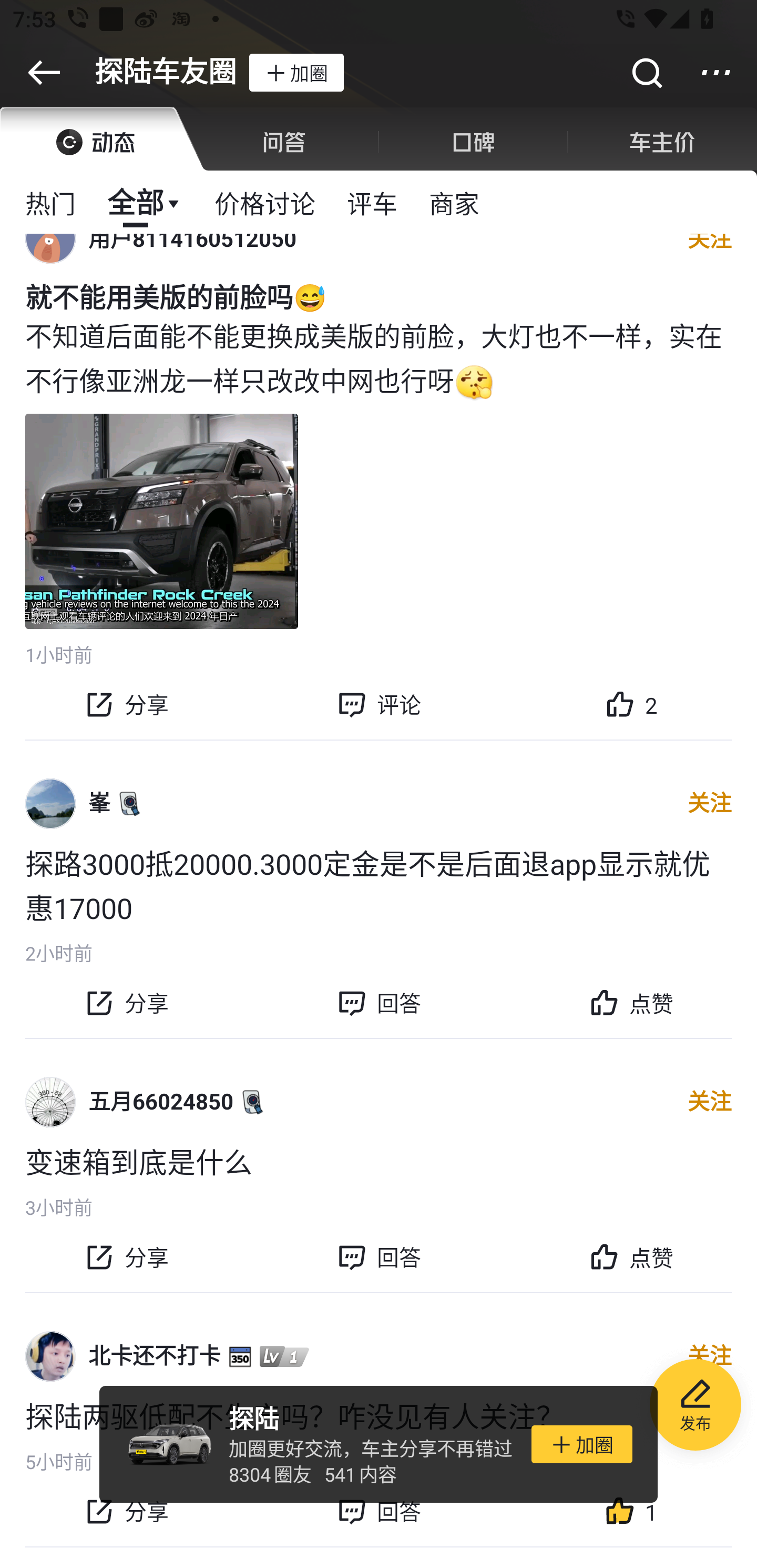 Image resolution: width=757 pixels, height=1558 pixels. I want to click on , so click(716, 72).